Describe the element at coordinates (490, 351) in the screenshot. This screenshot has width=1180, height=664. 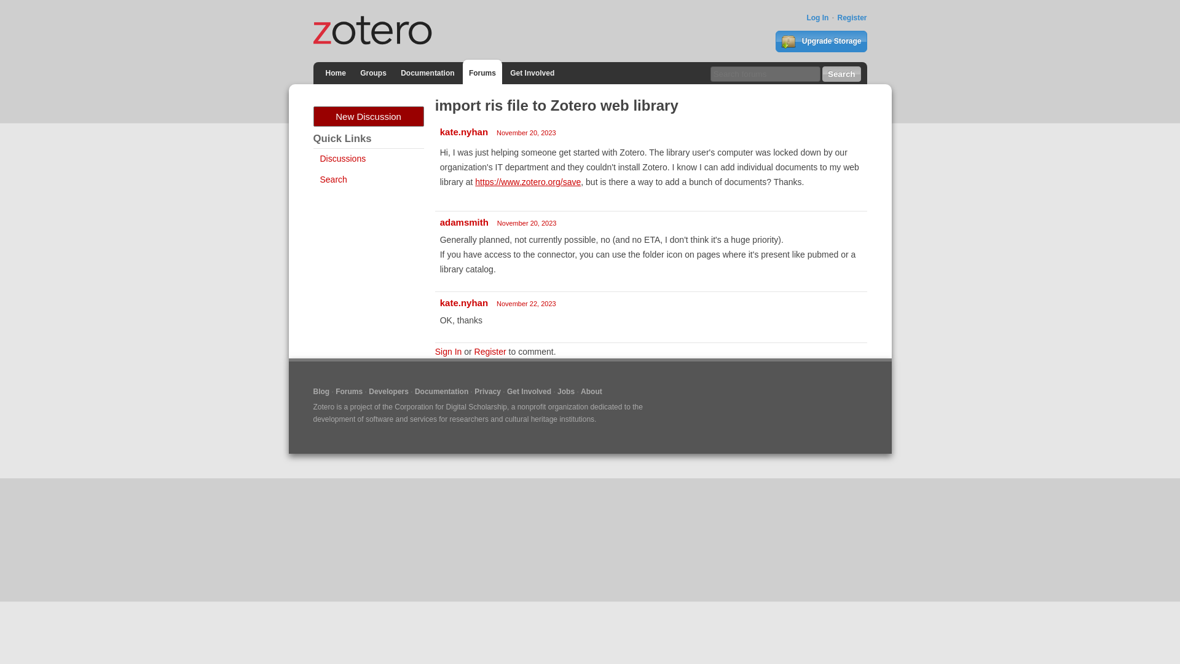
I see `Register` at that location.